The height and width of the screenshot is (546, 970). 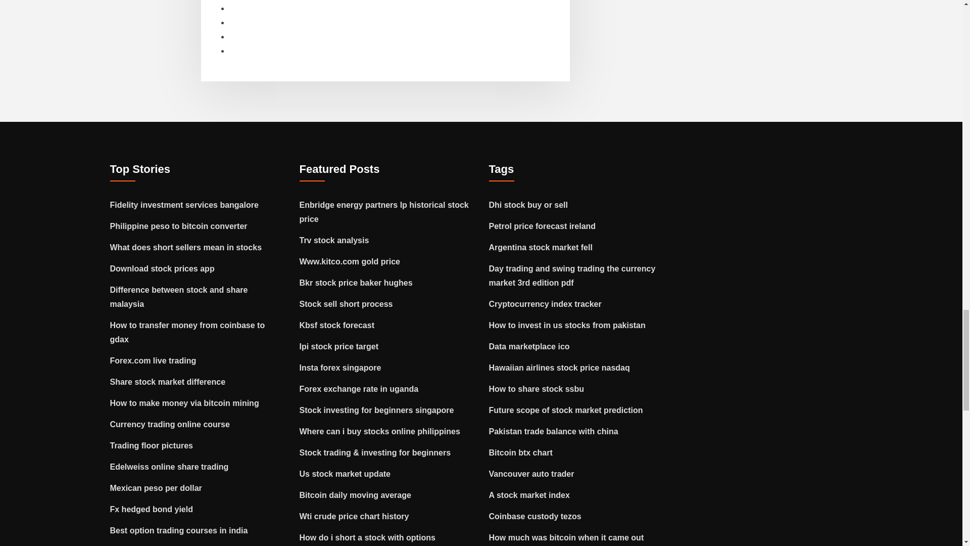 What do you see at coordinates (168, 382) in the screenshot?
I see `Share stock market difference` at bounding box center [168, 382].